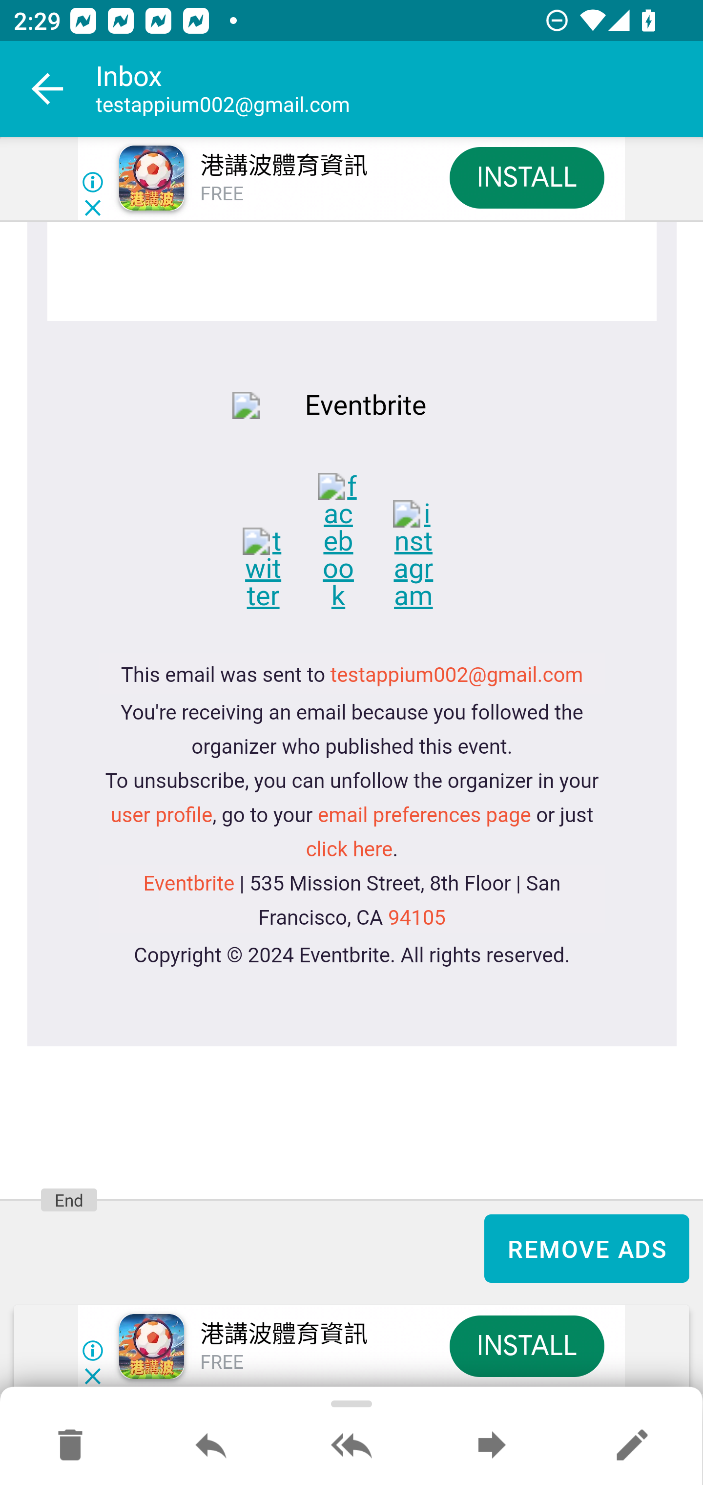 The height and width of the screenshot is (1485, 703). Describe the element at coordinates (283, 1335) in the screenshot. I see `港講波體育資訊` at that location.